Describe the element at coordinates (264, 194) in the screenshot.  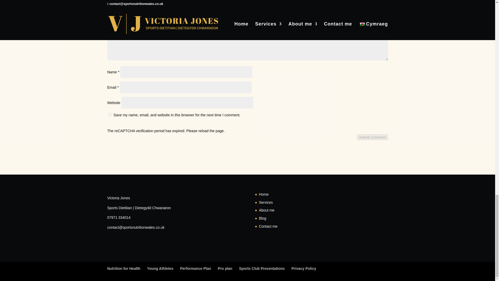
I see `Home` at that location.